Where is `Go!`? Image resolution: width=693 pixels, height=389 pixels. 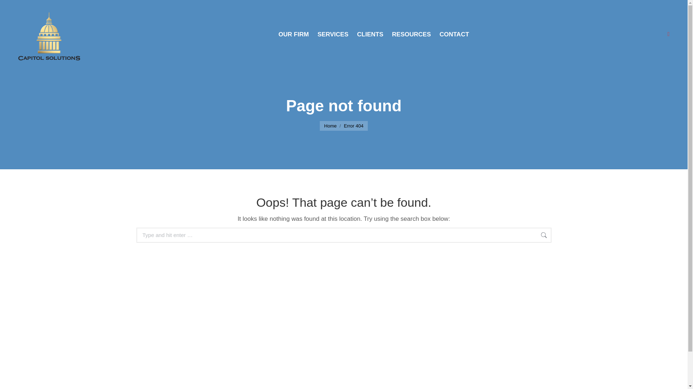 Go! is located at coordinates (12, 8).